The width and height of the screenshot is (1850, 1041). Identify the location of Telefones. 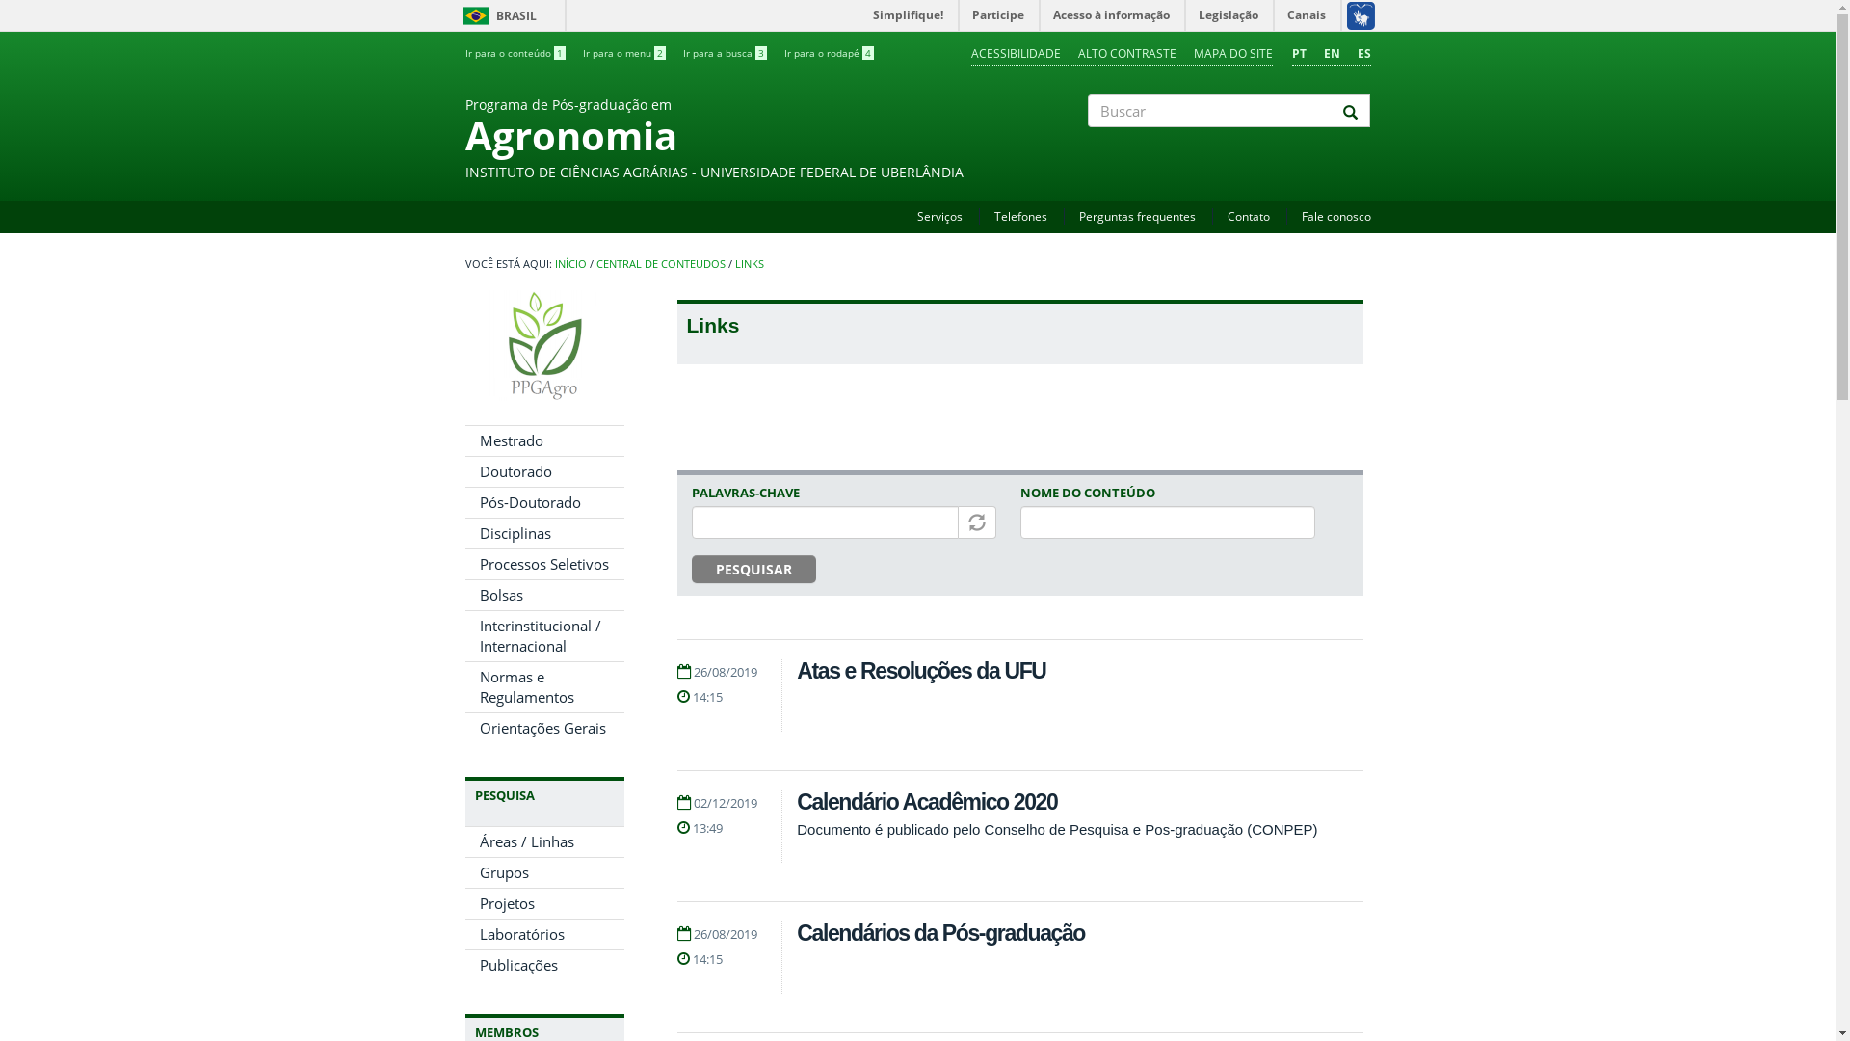
(1021, 216).